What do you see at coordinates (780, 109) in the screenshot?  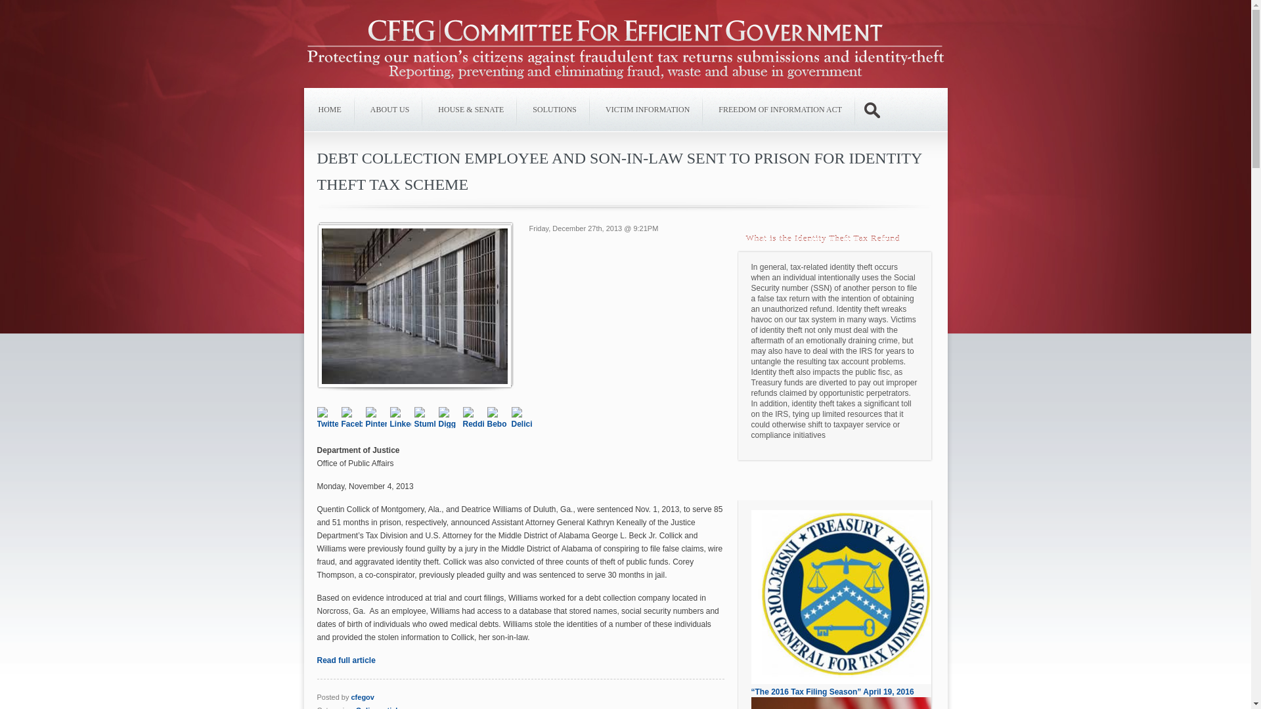 I see `FOIA` at bounding box center [780, 109].